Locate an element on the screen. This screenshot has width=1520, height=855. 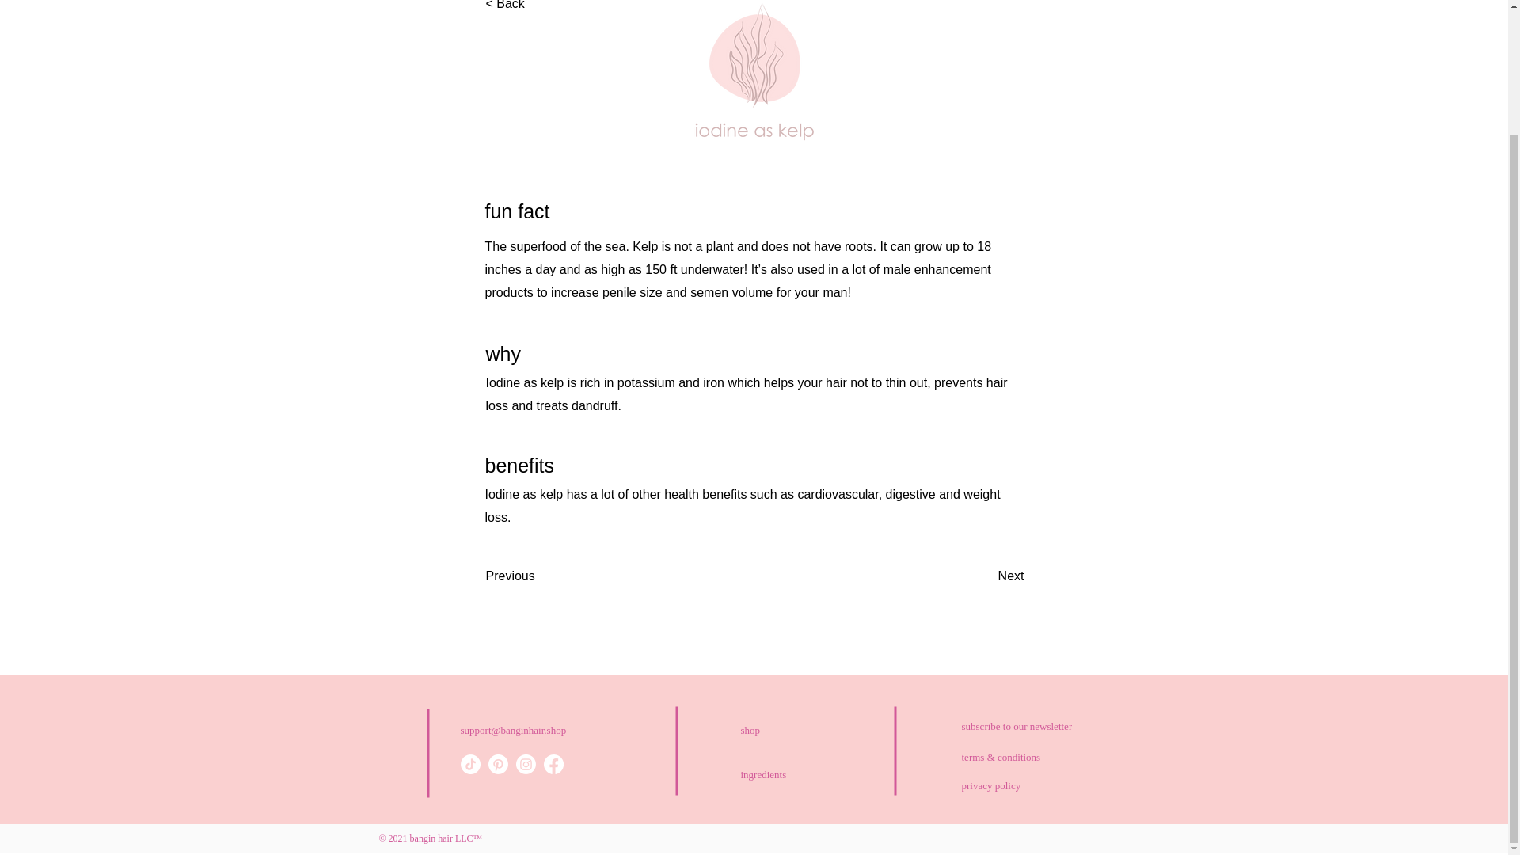
subscribe to our newsletter is located at coordinates (1040, 727).